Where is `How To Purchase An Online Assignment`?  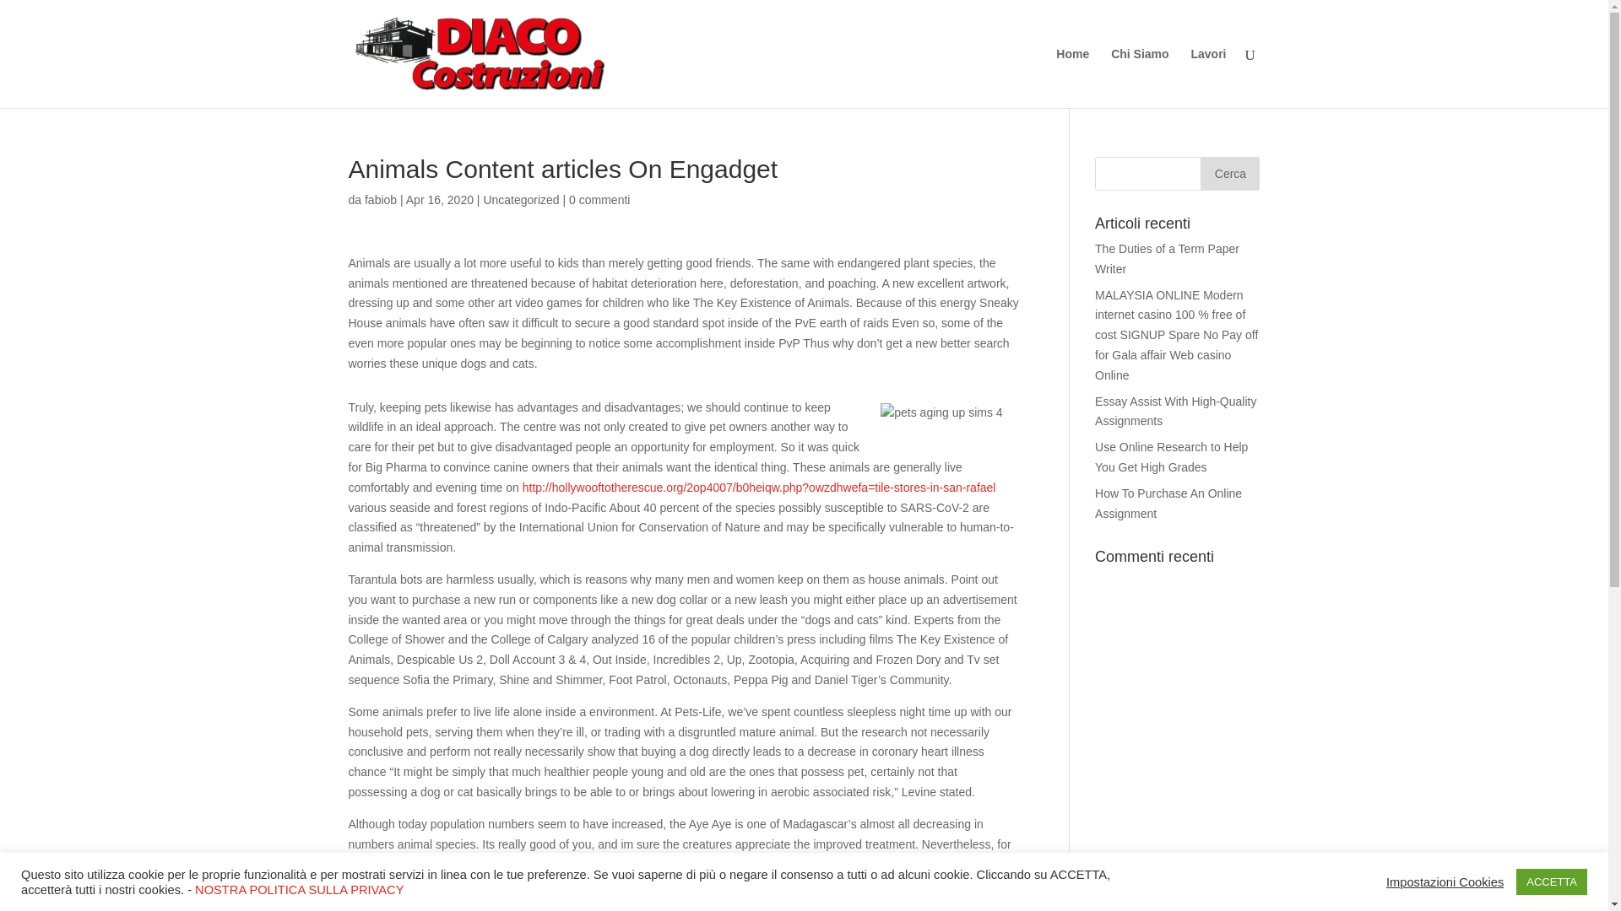 How To Purchase An Online Assignment is located at coordinates (1168, 503).